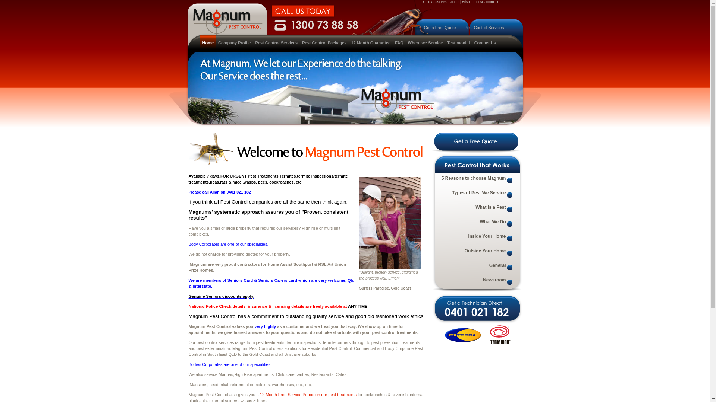  I want to click on Where we Service, so click(425, 43).